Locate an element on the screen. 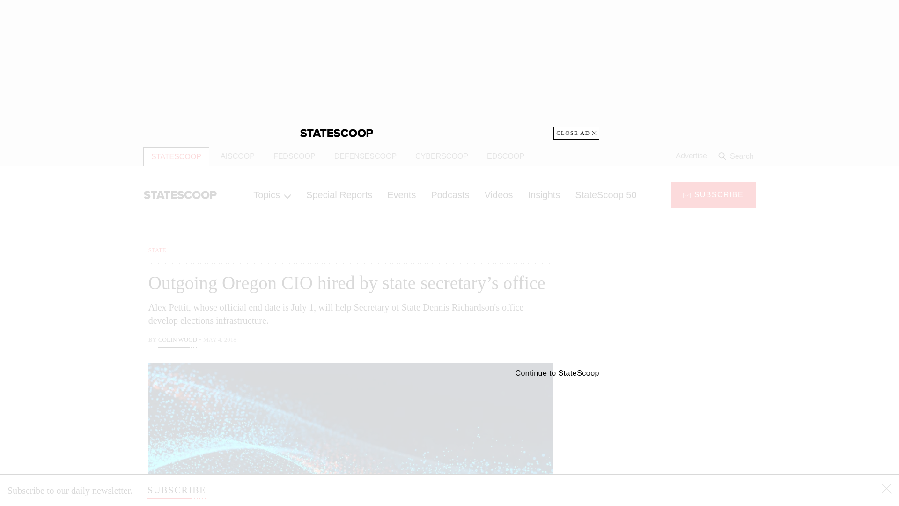 This screenshot has width=899, height=506. STATESCOOP is located at coordinates (176, 156).